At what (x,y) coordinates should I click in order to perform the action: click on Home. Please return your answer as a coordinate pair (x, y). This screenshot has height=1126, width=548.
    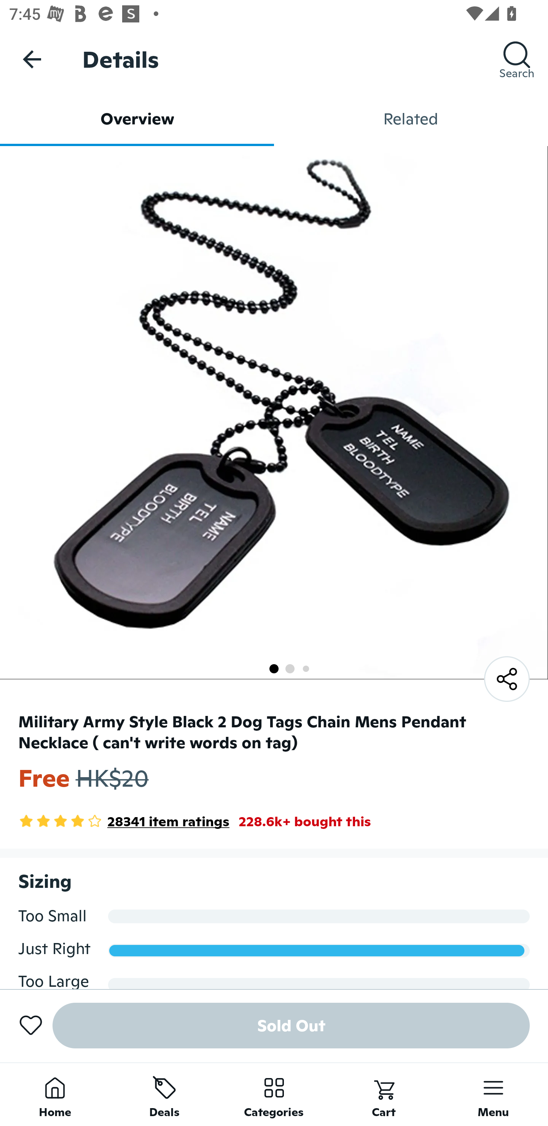
    Looking at the image, I should click on (55, 1094).